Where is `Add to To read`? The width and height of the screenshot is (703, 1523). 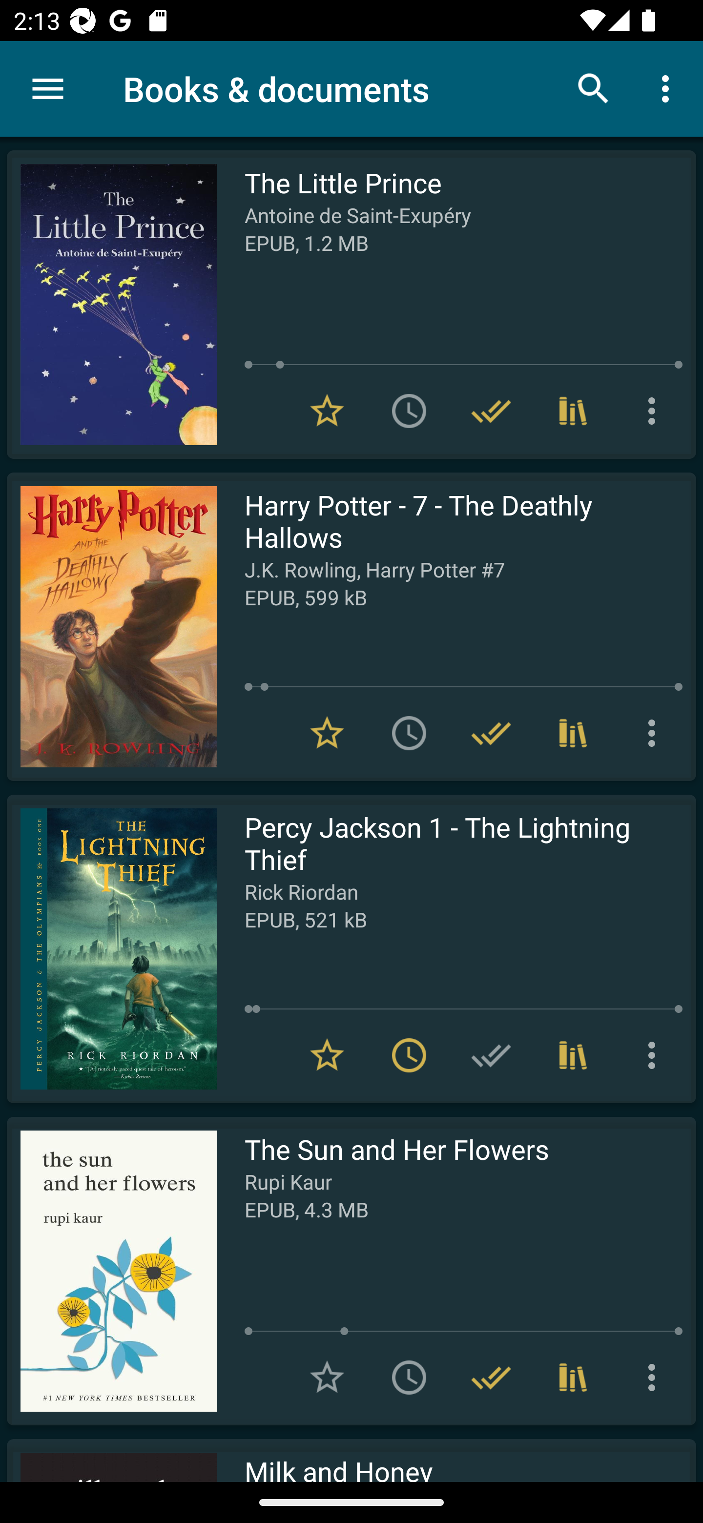 Add to To read is located at coordinates (409, 411).